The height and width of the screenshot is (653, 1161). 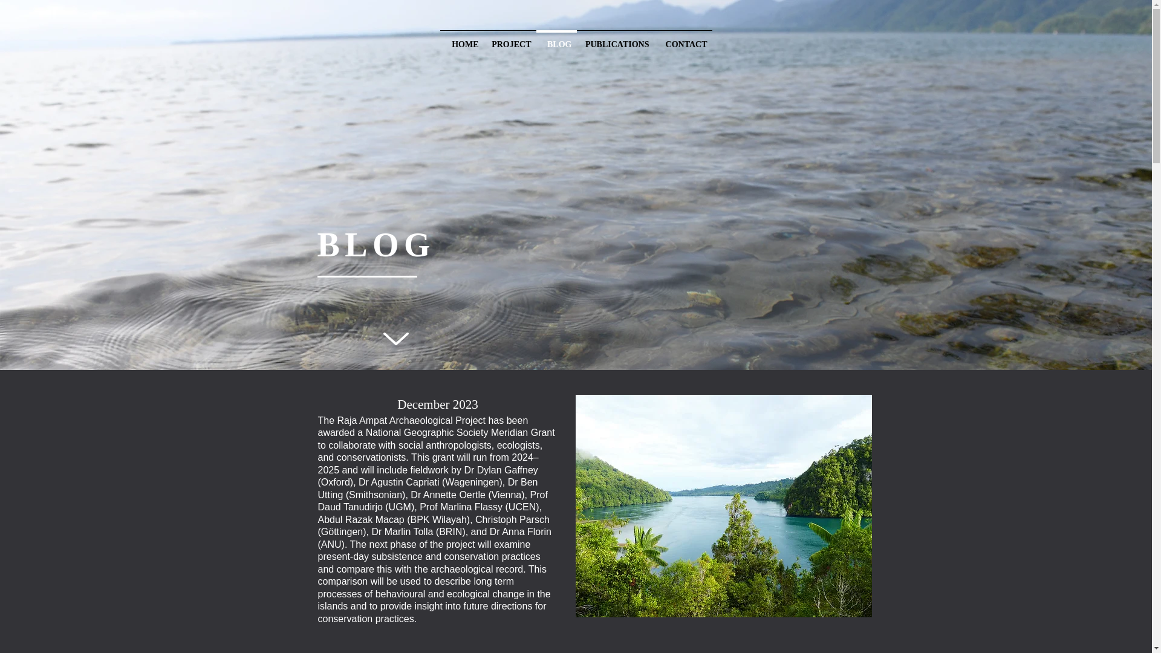 I want to click on HOME, so click(x=462, y=39).